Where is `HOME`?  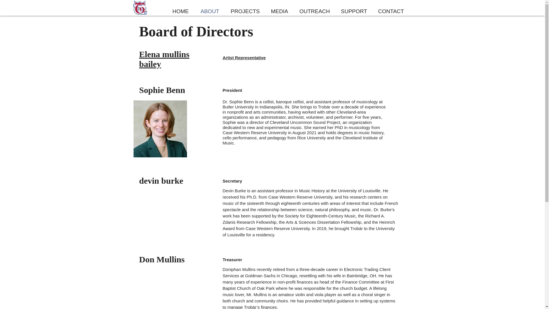
HOME is located at coordinates (180, 11).